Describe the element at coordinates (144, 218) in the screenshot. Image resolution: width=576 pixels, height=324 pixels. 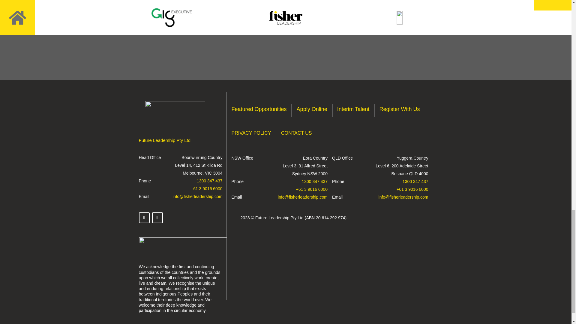
I see `Follow on X` at that location.